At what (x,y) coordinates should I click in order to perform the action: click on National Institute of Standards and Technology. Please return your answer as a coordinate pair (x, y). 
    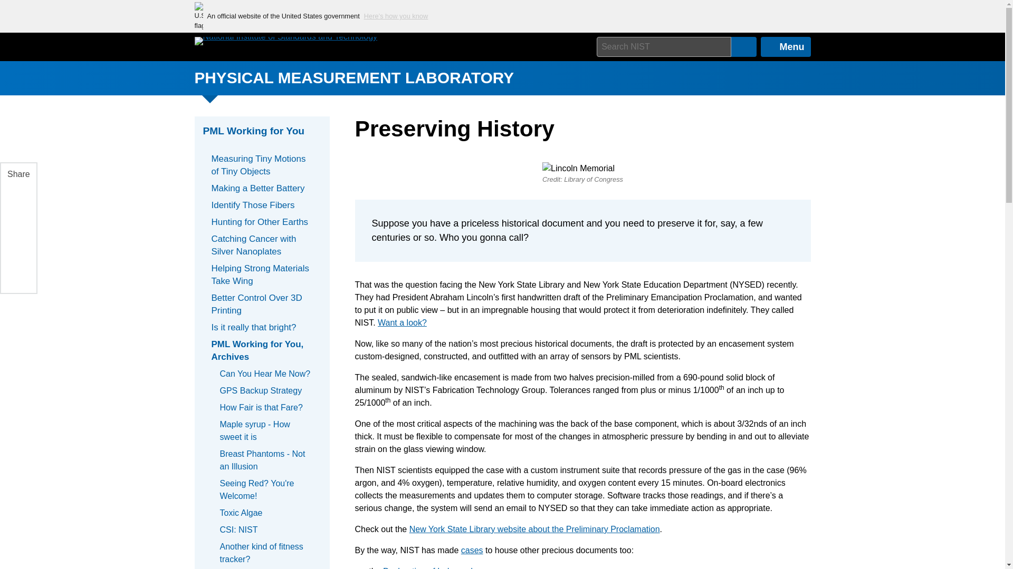
    Looking at the image, I should click on (285, 41).